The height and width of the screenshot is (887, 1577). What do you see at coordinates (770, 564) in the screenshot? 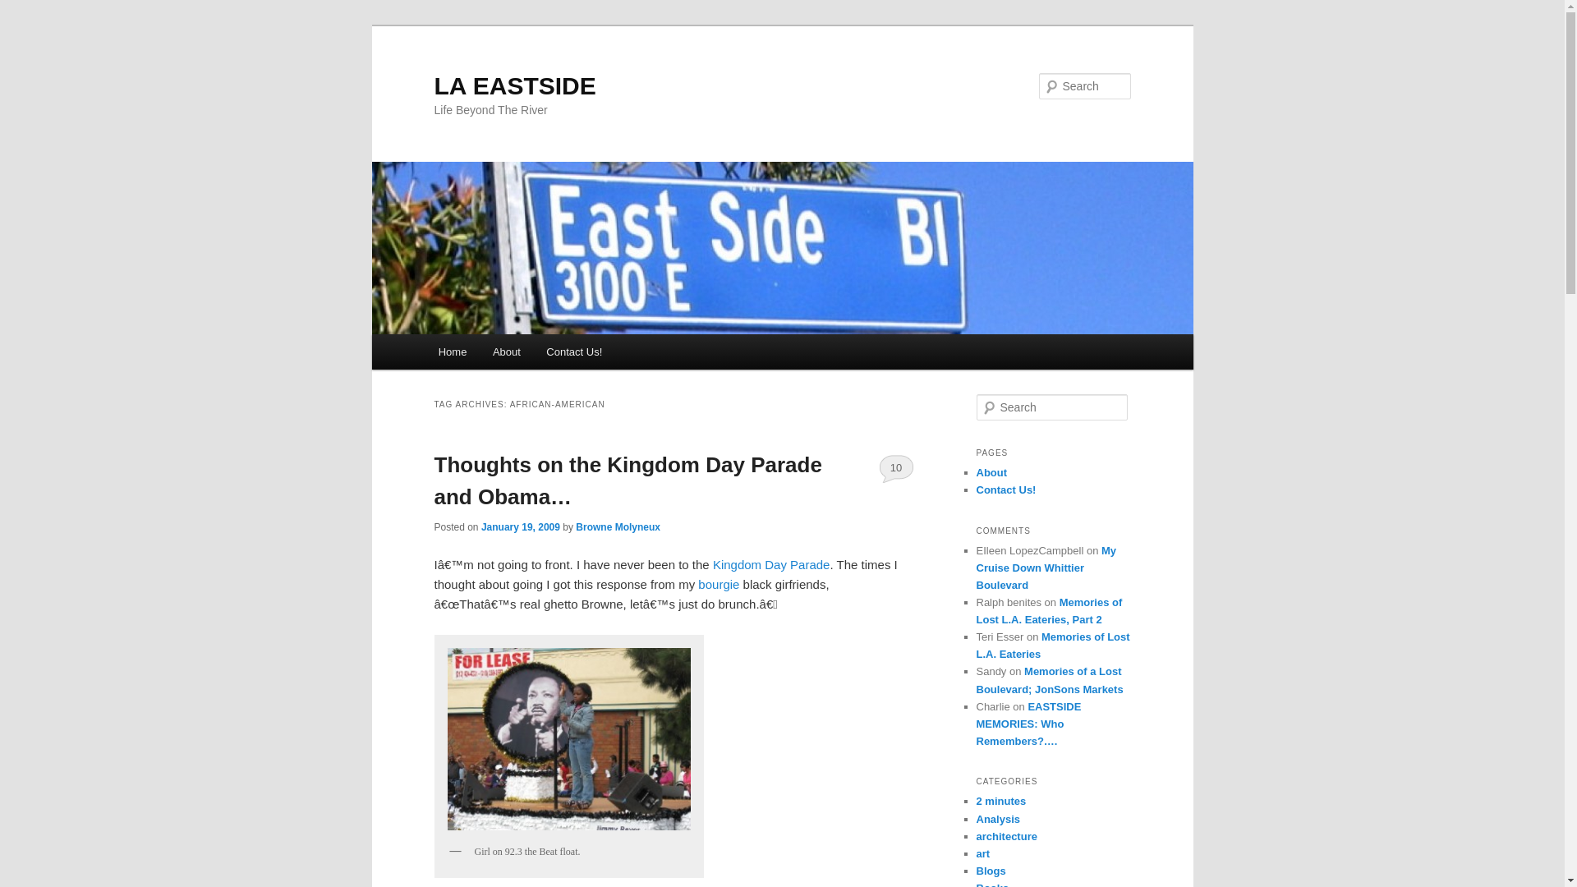
I see `Kingdom Day Parade` at bounding box center [770, 564].